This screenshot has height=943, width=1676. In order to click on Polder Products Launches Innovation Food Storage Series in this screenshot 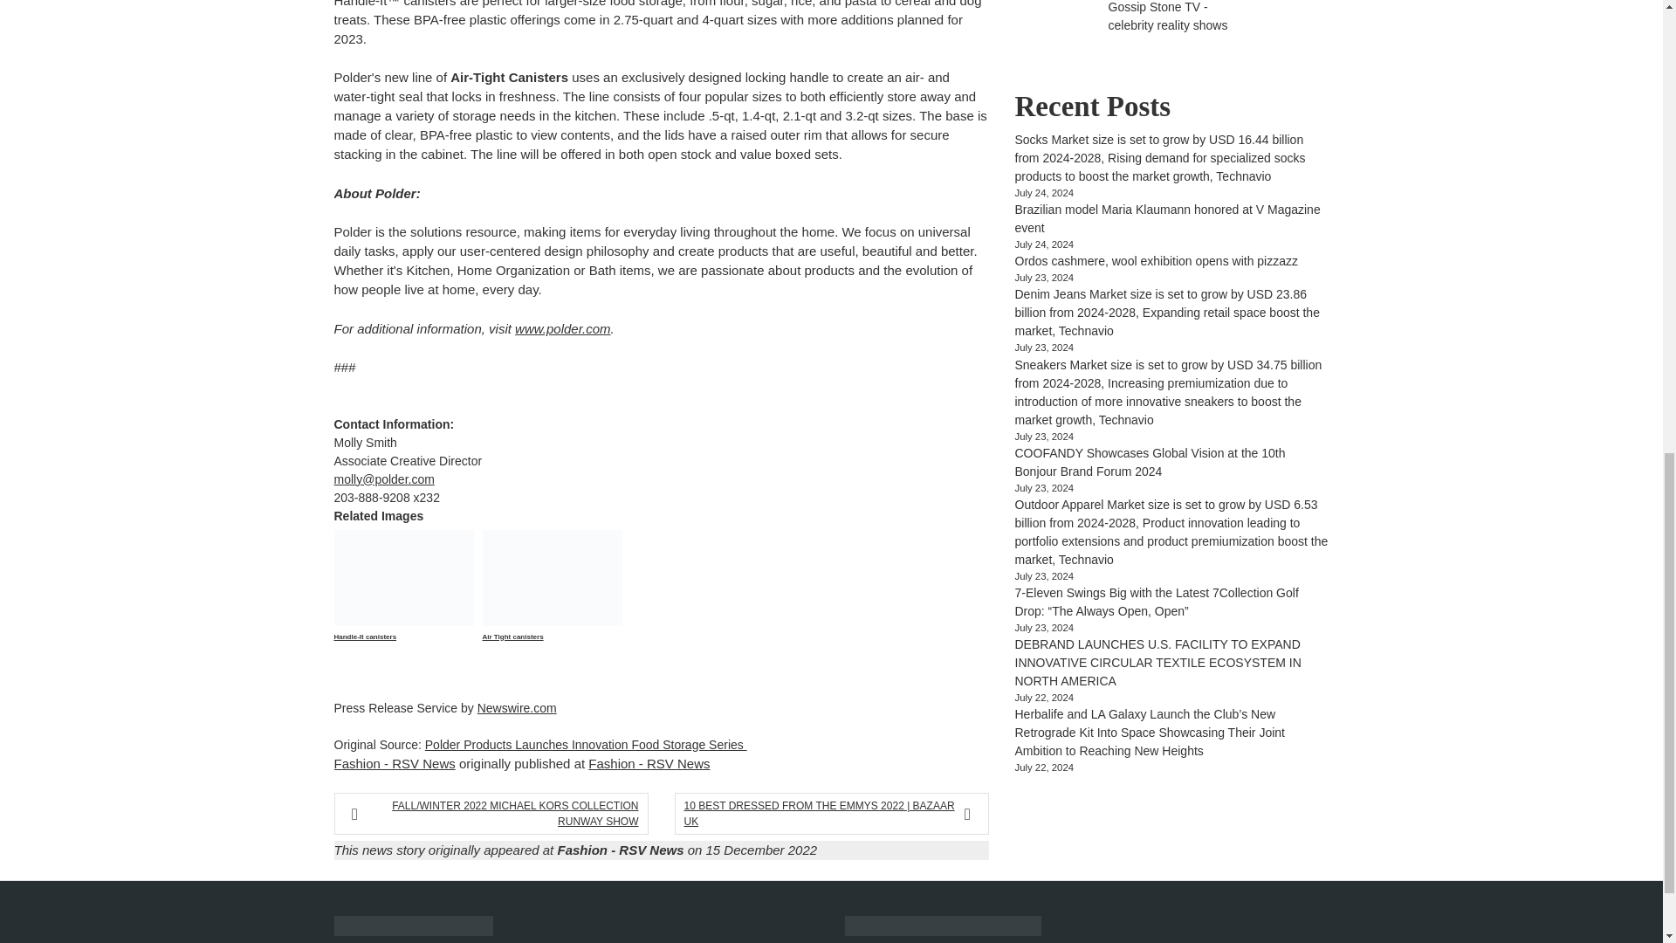, I will do `click(587, 744)`.